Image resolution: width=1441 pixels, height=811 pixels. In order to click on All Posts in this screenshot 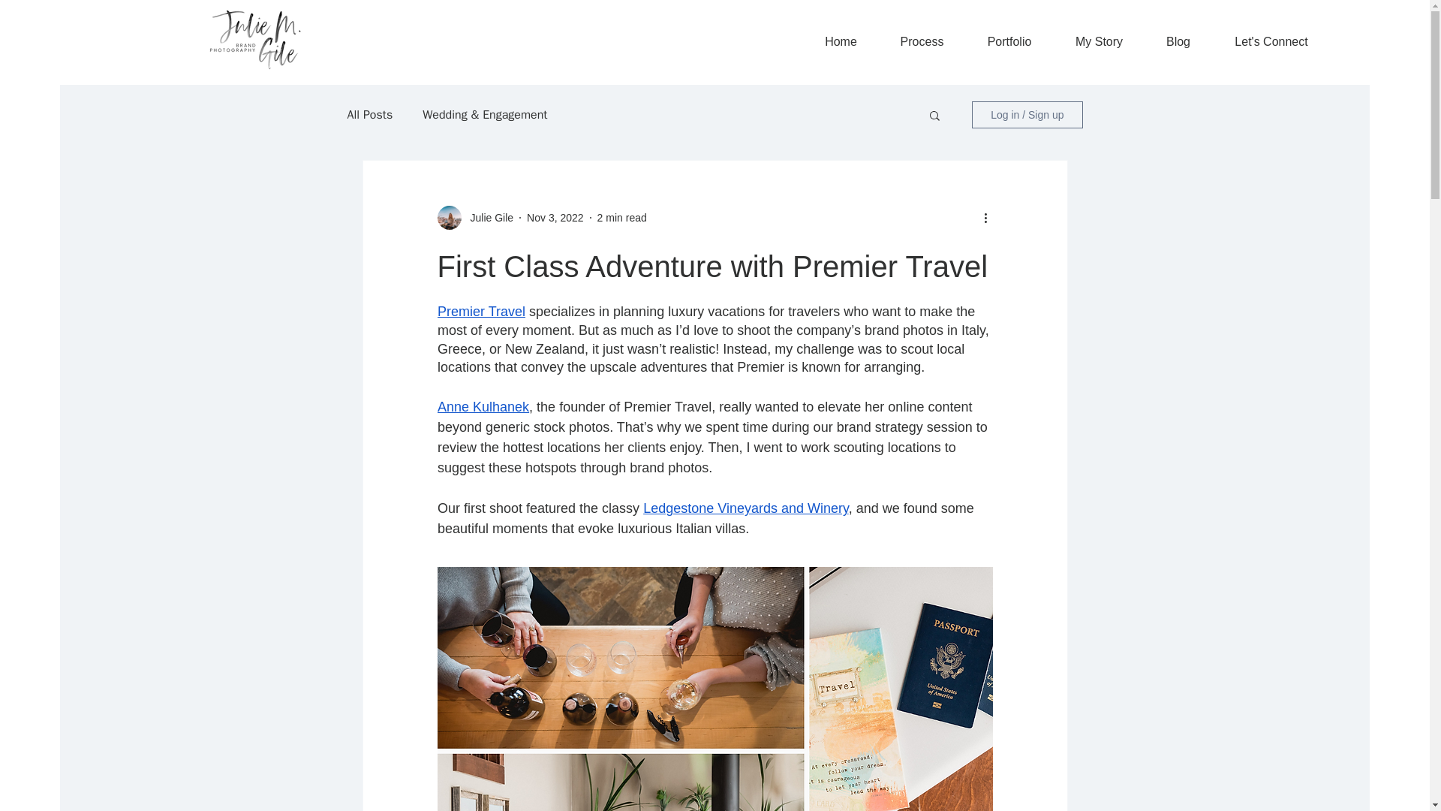, I will do `click(369, 114)`.